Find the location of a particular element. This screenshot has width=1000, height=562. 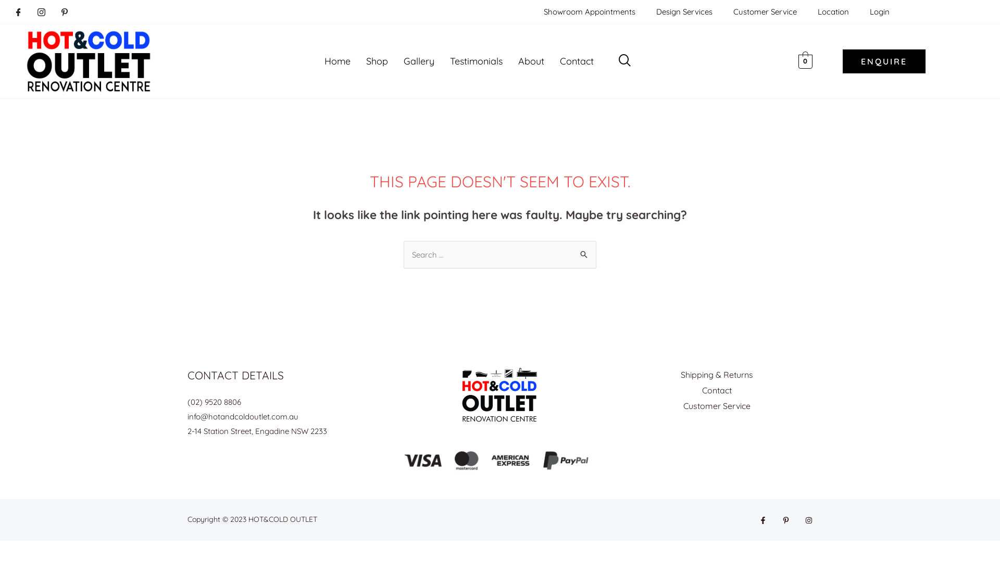

Showroom Appointments is located at coordinates (590, 12).